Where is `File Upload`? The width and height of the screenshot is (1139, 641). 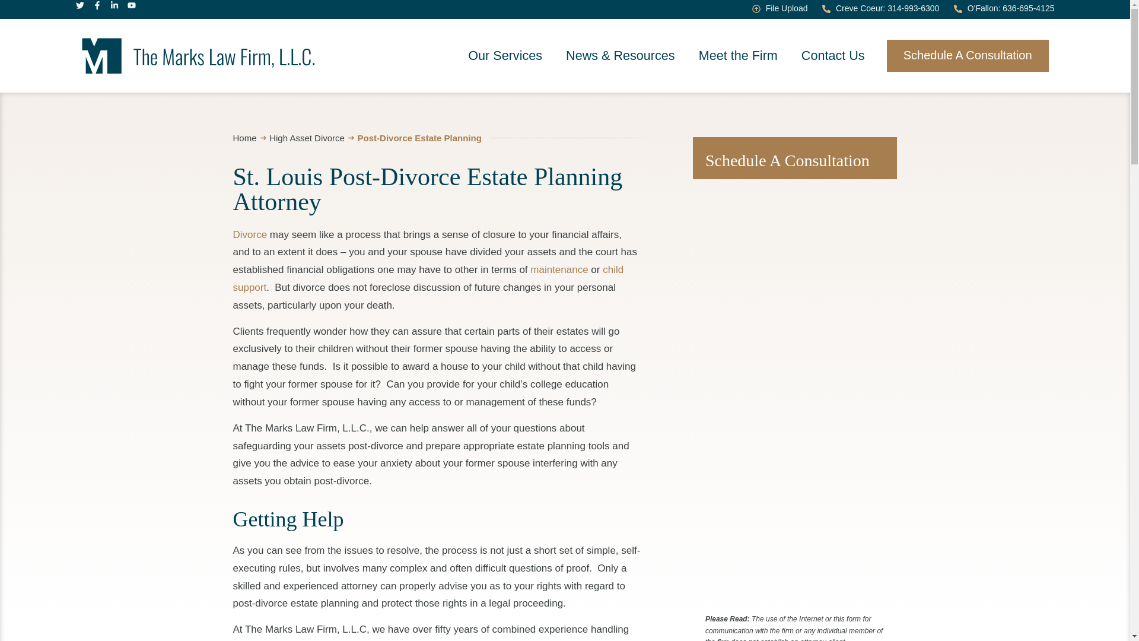
File Upload is located at coordinates (780, 9).